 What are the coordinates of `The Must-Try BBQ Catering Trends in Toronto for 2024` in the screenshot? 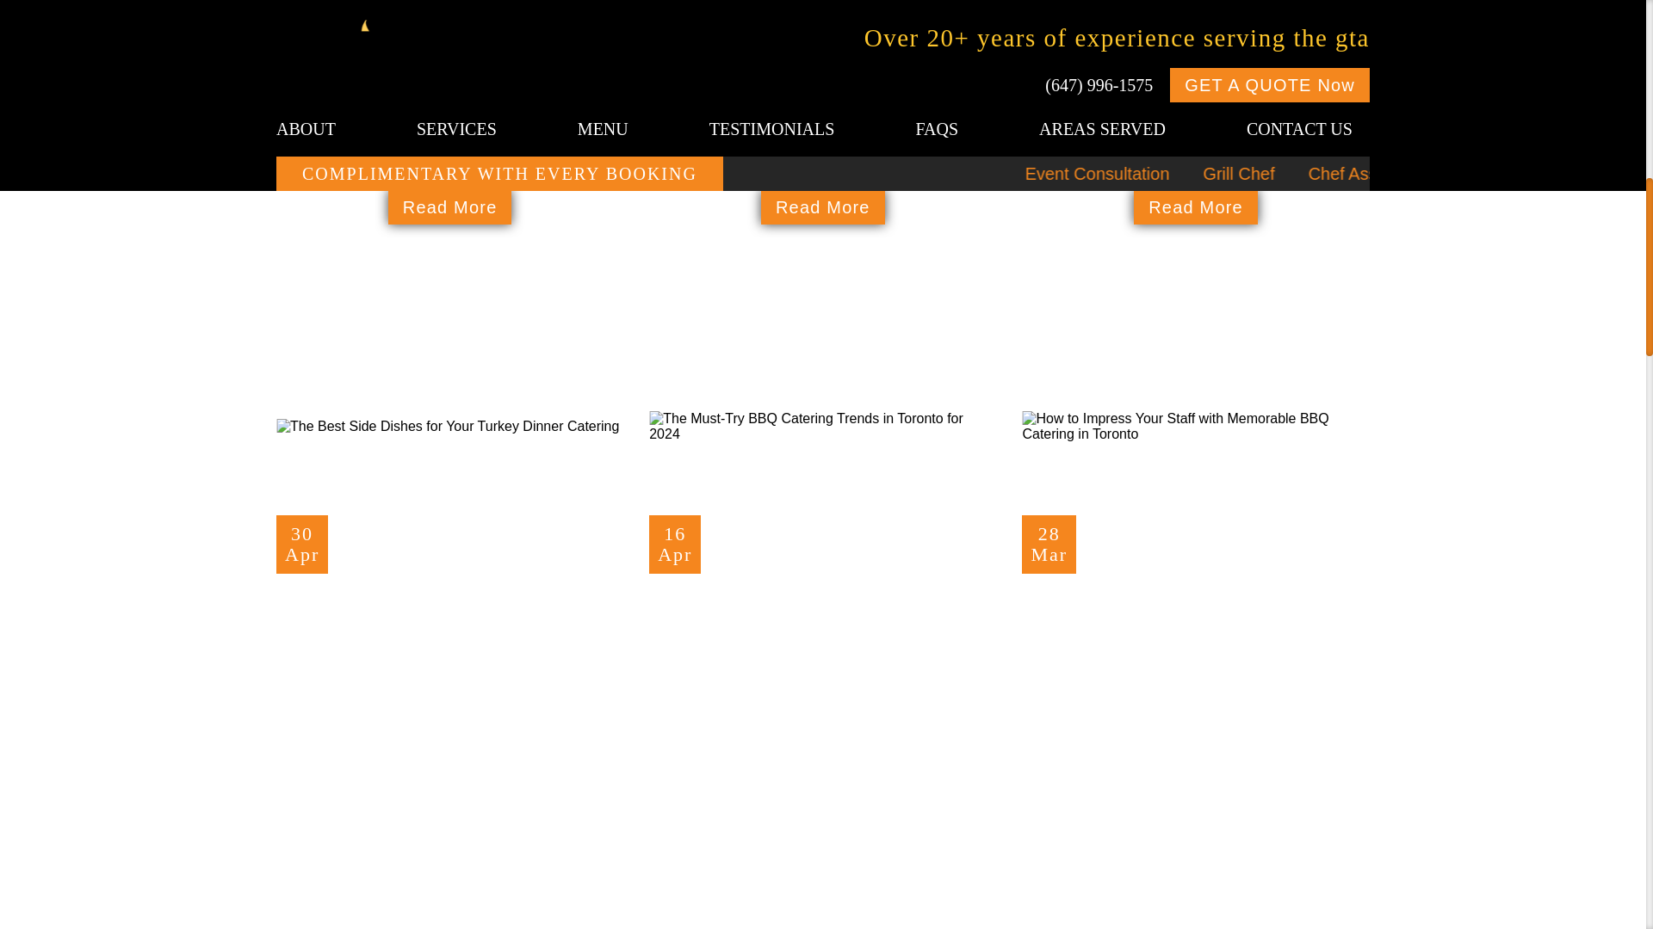 It's located at (1213, 877).